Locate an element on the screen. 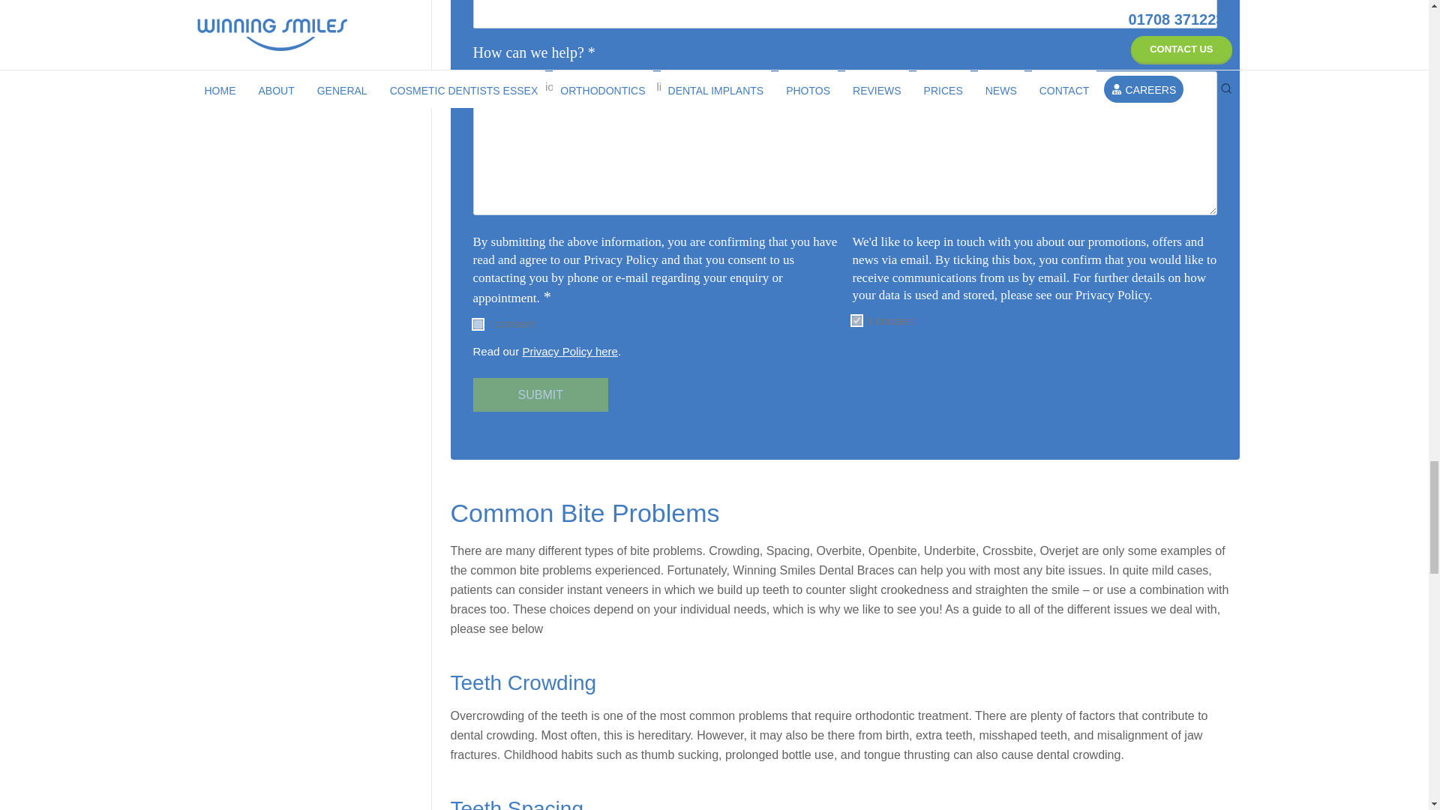  I consent is located at coordinates (477, 324).